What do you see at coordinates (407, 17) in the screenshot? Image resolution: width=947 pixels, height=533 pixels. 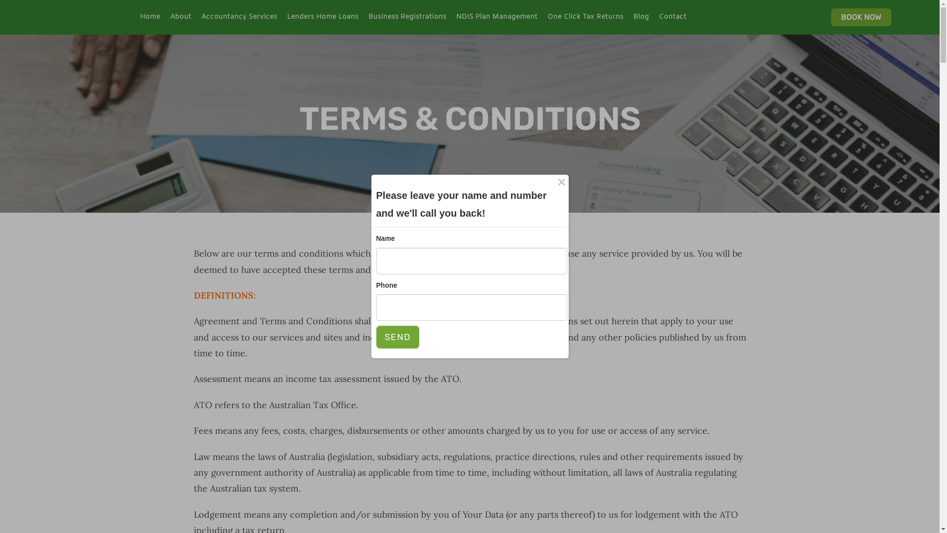 I see `Business Registrations` at bounding box center [407, 17].